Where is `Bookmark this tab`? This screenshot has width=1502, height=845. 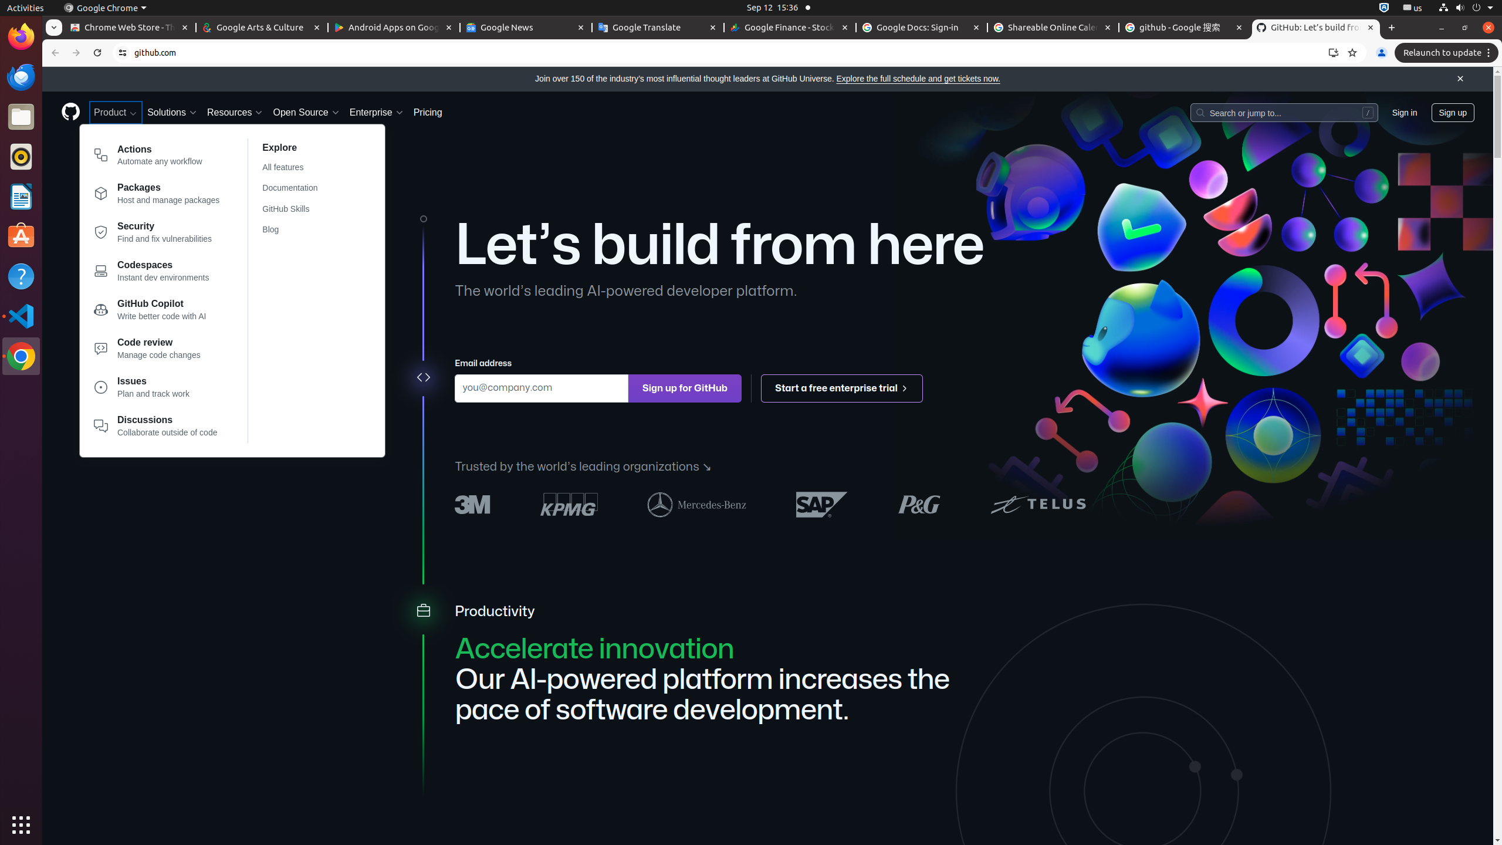
Bookmark this tab is located at coordinates (1352, 53).